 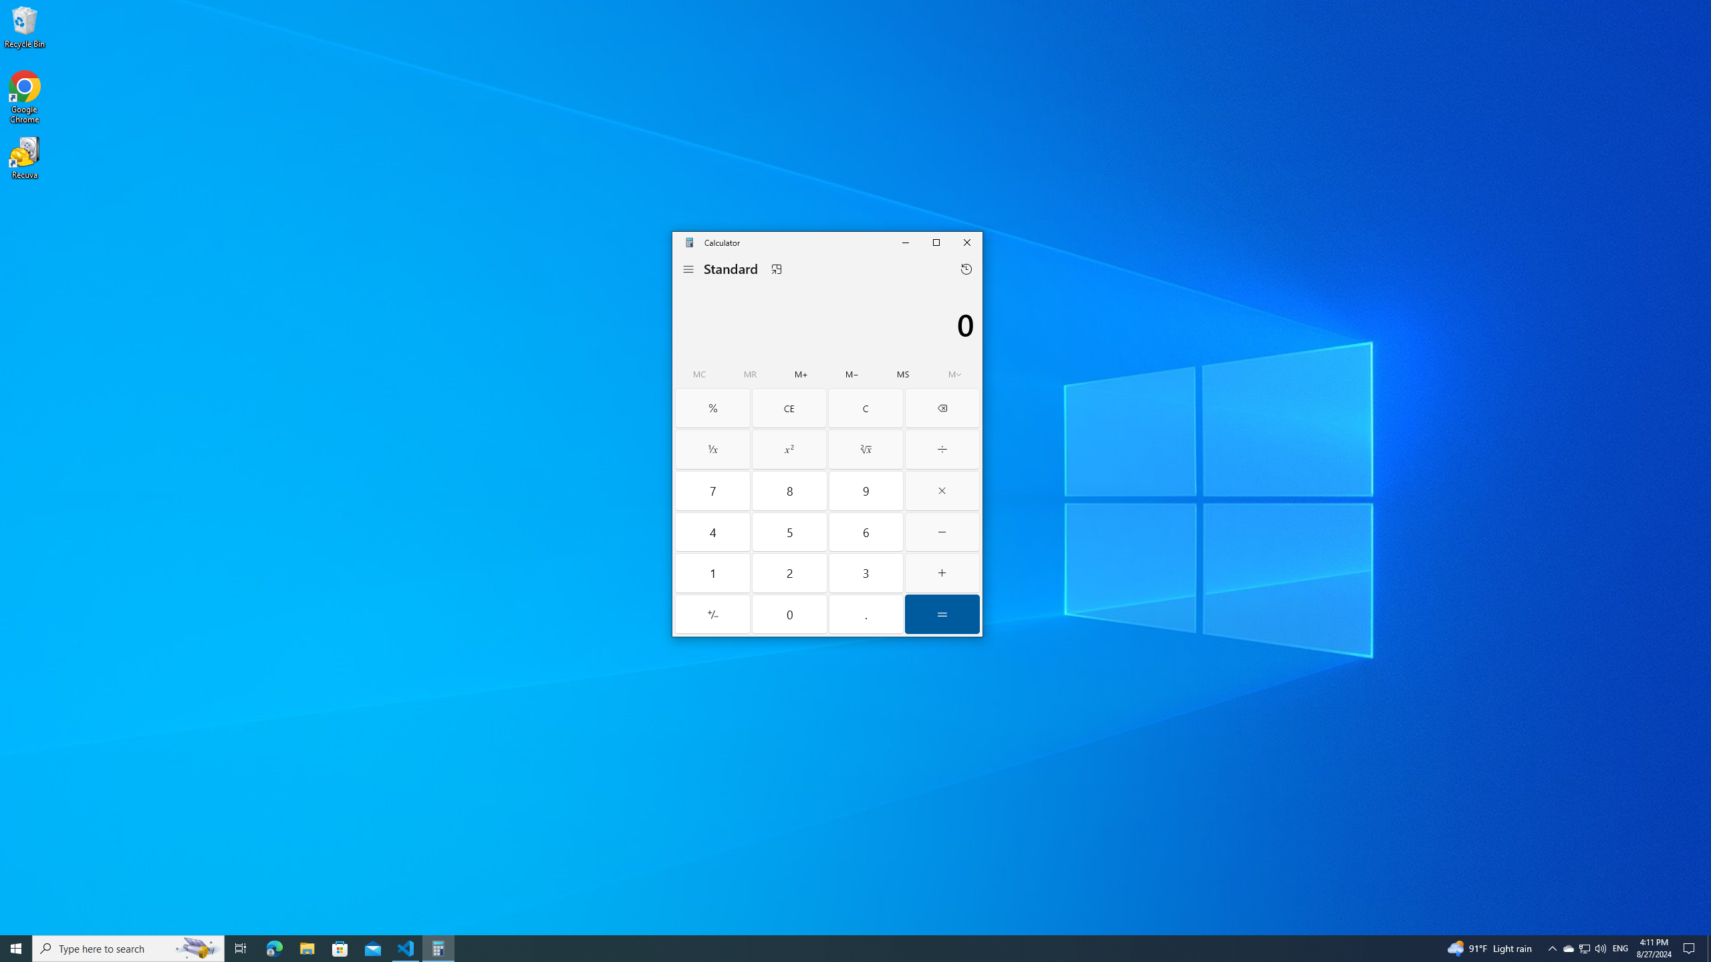 I want to click on Start, so click(x=16, y=949).